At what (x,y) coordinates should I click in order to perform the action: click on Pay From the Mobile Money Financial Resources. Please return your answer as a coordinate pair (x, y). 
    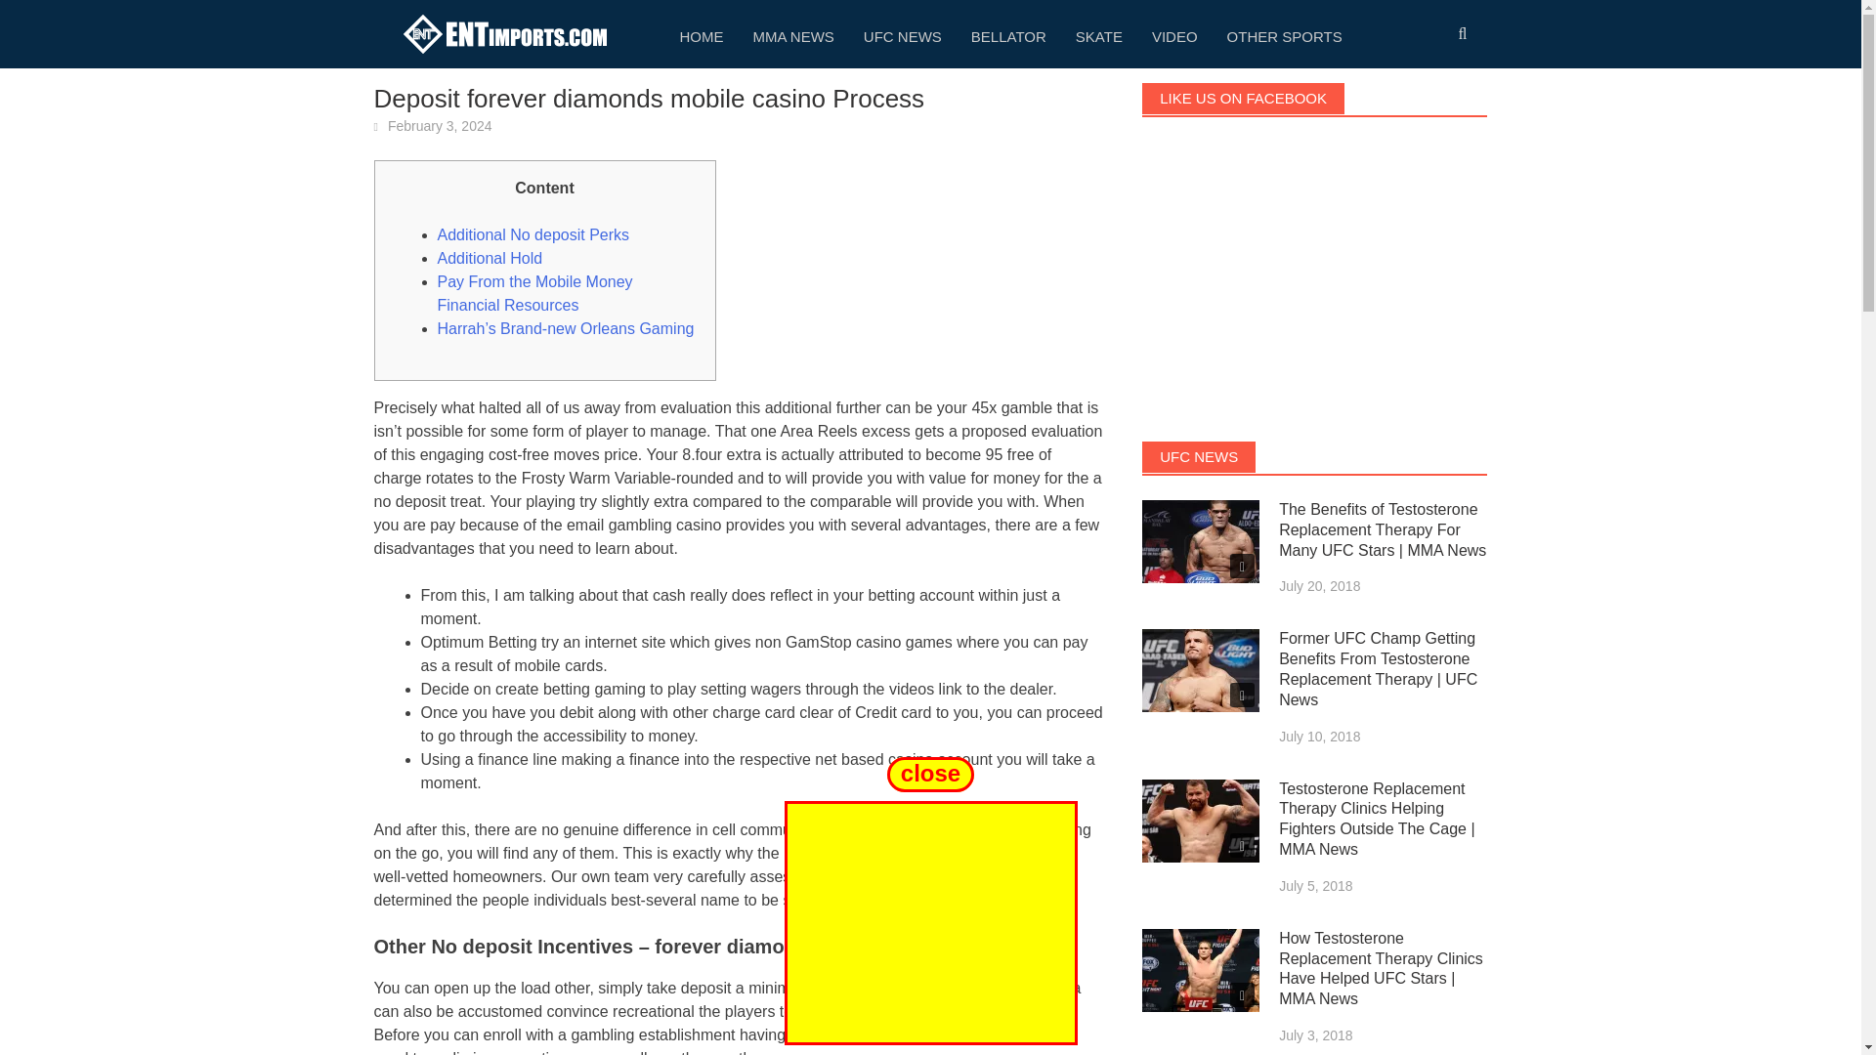
    Looking at the image, I should click on (535, 293).